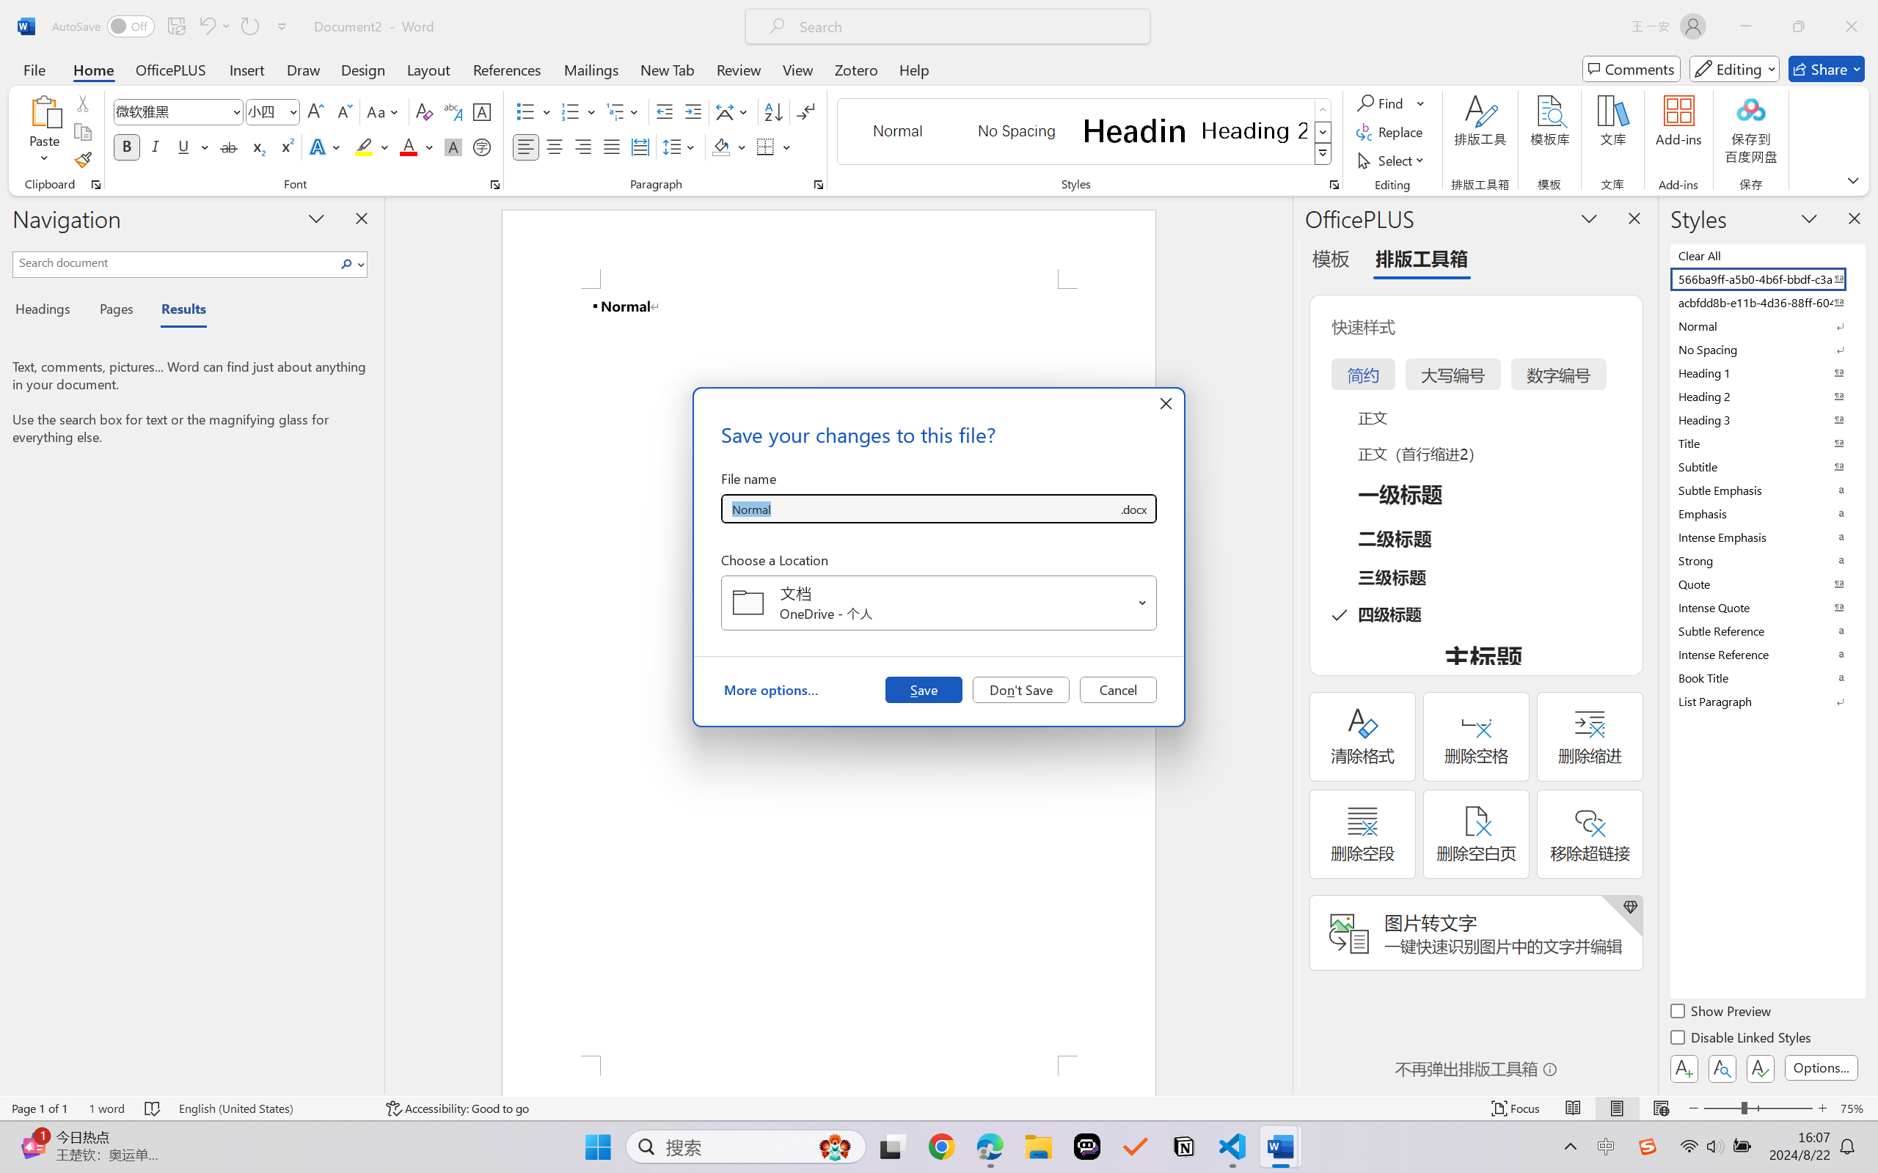  What do you see at coordinates (457, 1108) in the screenshot?
I see `Accessibility Checker Accessibility: Good to go` at bounding box center [457, 1108].